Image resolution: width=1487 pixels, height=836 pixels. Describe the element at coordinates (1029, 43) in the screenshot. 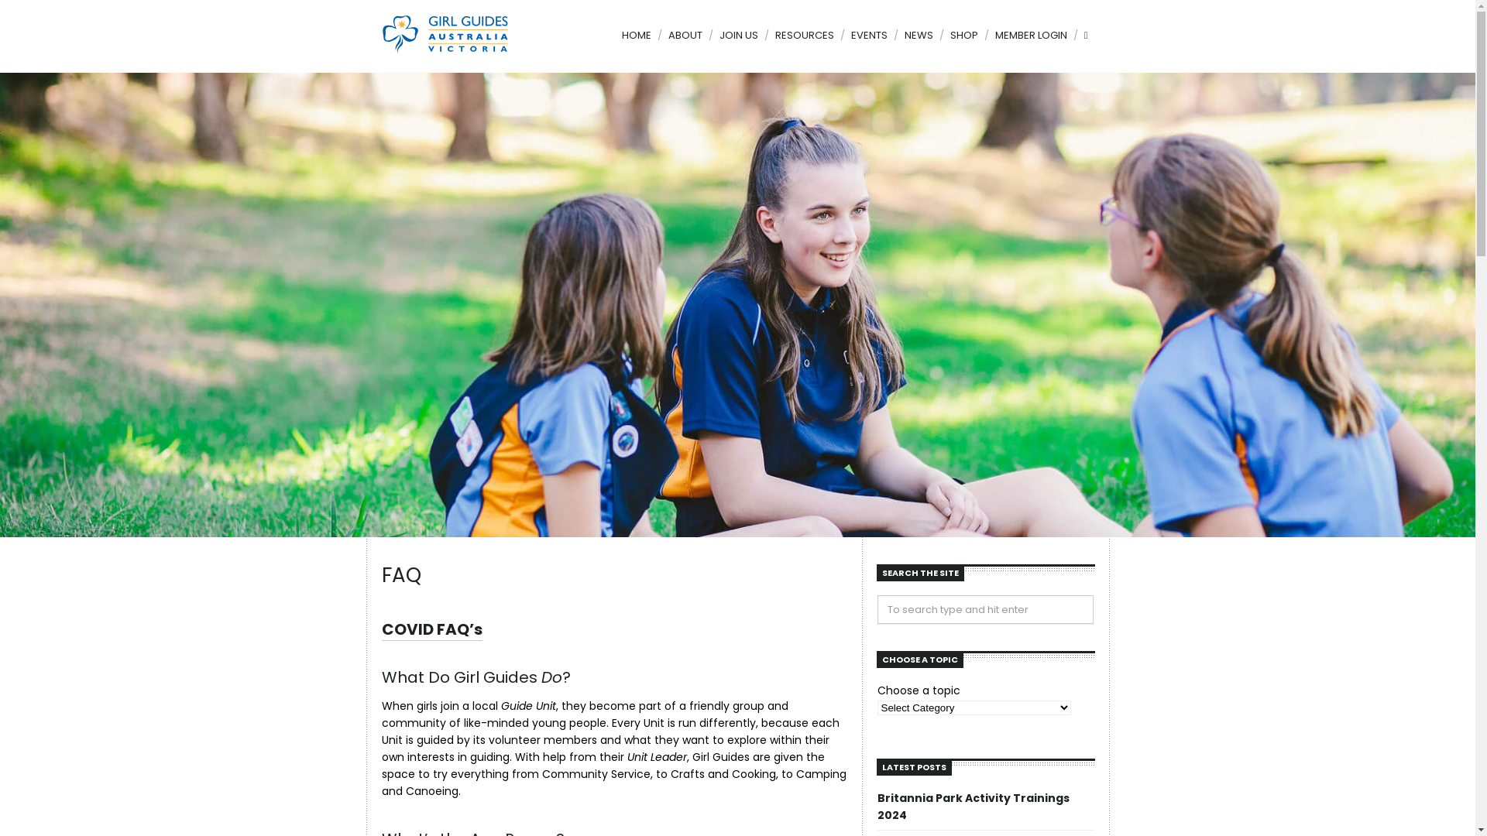

I see `MEMBER LOGIN` at that location.